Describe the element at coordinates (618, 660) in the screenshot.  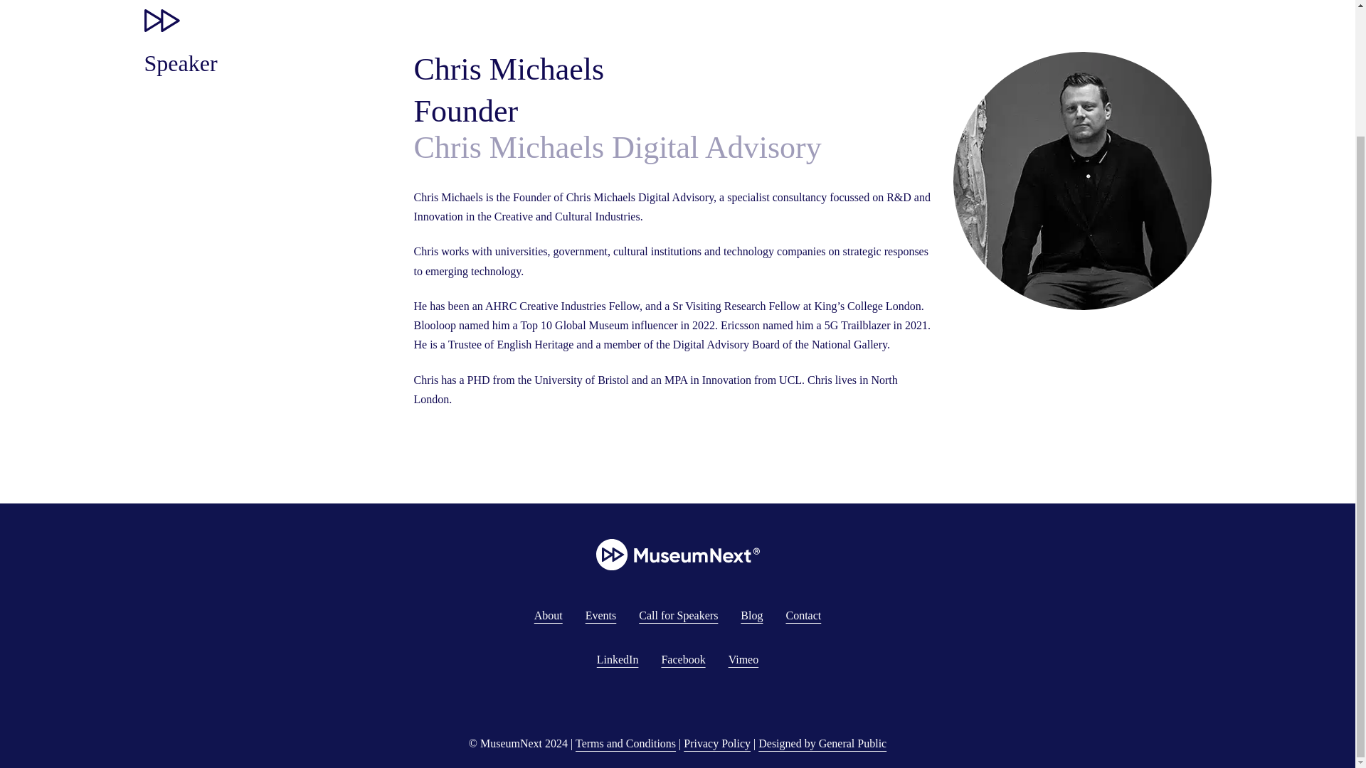
I see `LinkedIn` at that location.